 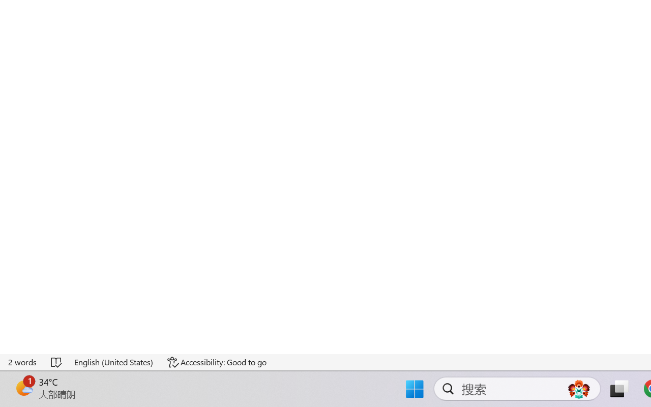 I want to click on Spelling and Grammar Check No Errors, so click(x=57, y=362).